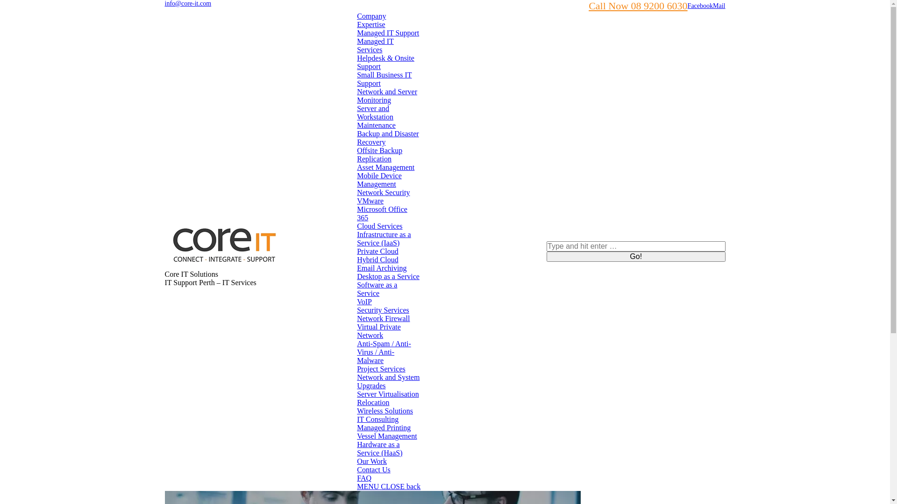  What do you see at coordinates (377, 259) in the screenshot?
I see `Hybrid Cloud` at bounding box center [377, 259].